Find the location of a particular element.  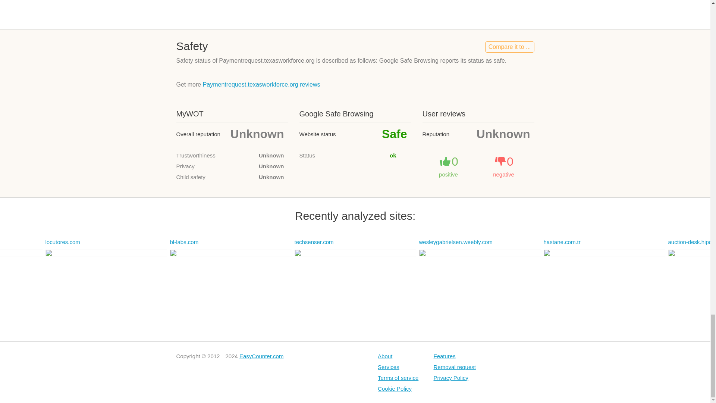

techsenser.com is located at coordinates (314, 242).